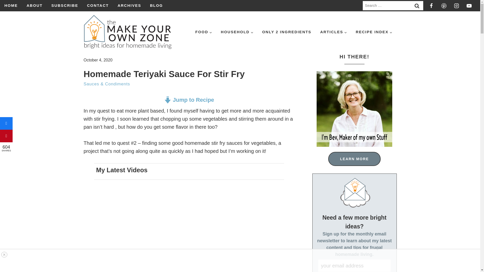  Describe the element at coordinates (334, 32) in the screenshot. I see `ARTICLES` at that location.